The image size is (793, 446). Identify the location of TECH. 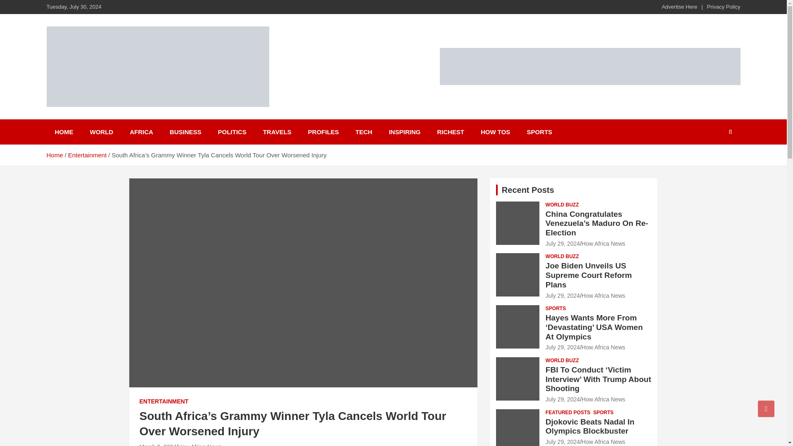
(363, 132).